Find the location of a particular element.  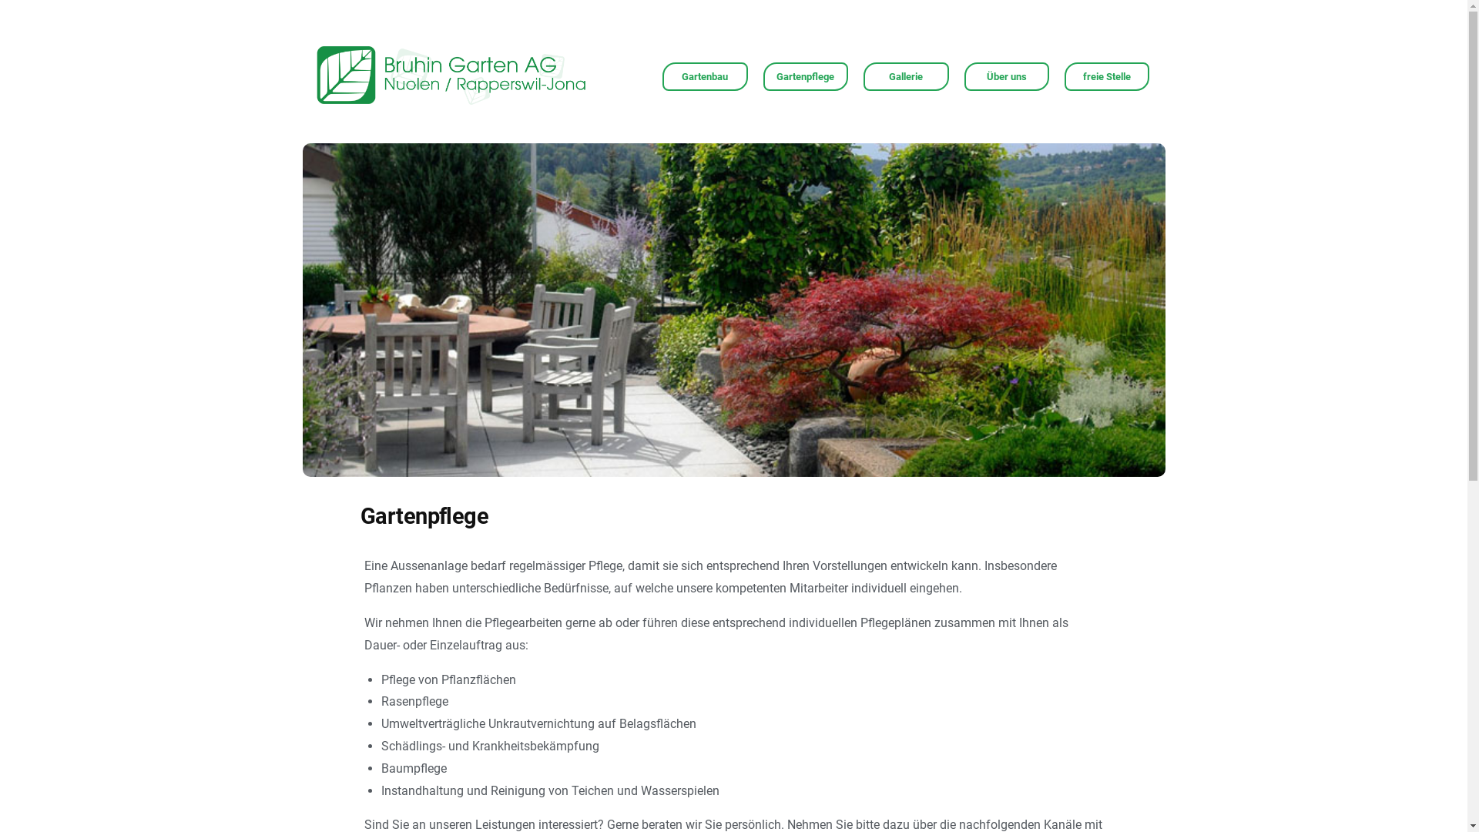

Gartenbau is located at coordinates (705, 77).